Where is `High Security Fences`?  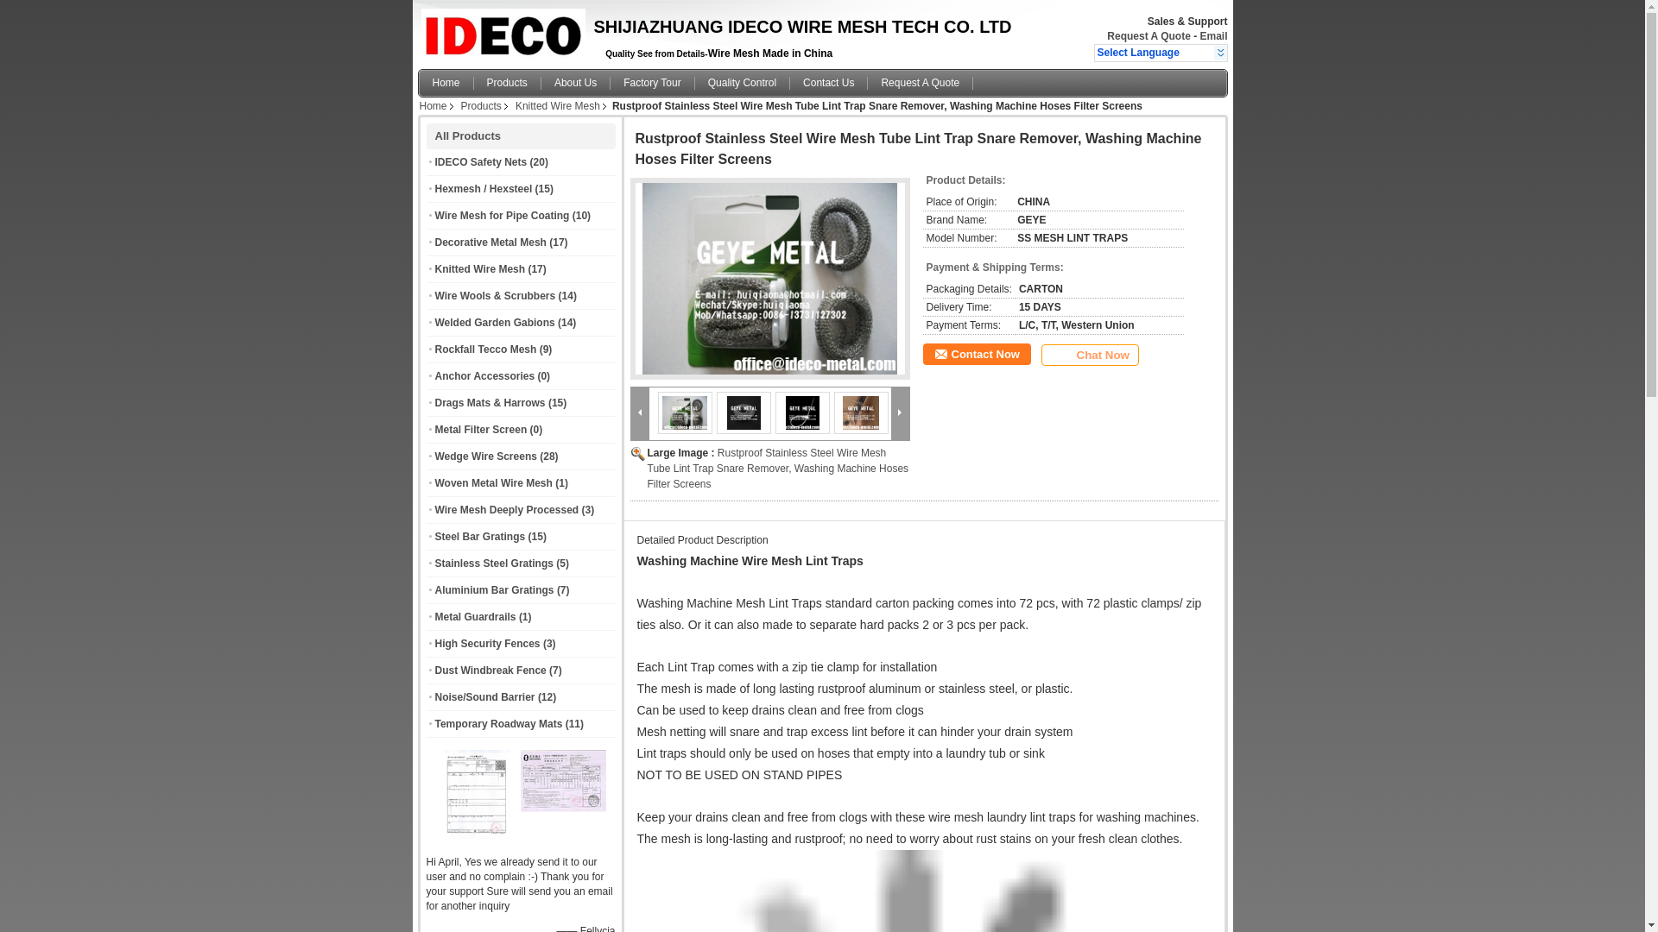 High Security Fences is located at coordinates (487, 643).